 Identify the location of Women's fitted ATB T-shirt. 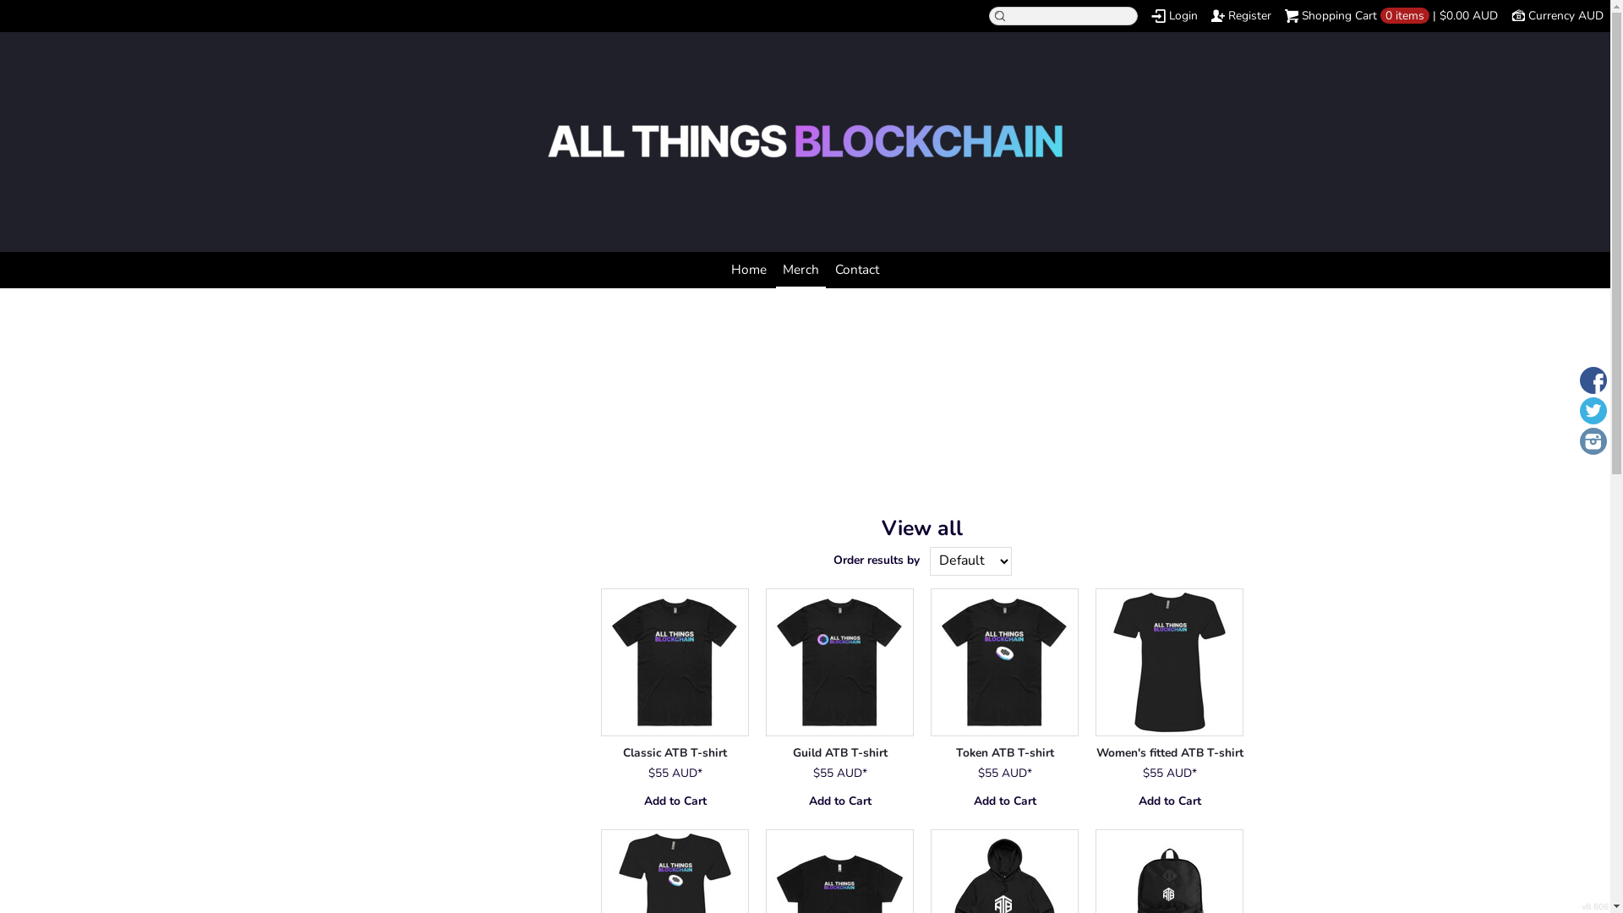
(1170, 752).